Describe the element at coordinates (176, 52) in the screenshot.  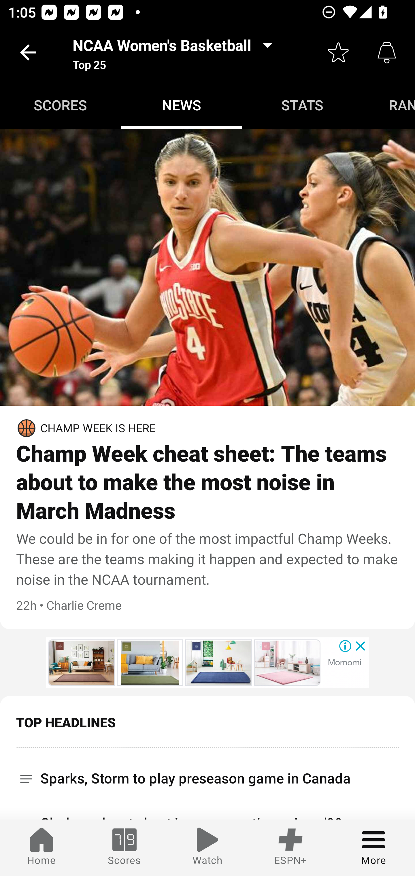
I see `NCAA Women's Basketball Top 25` at that location.